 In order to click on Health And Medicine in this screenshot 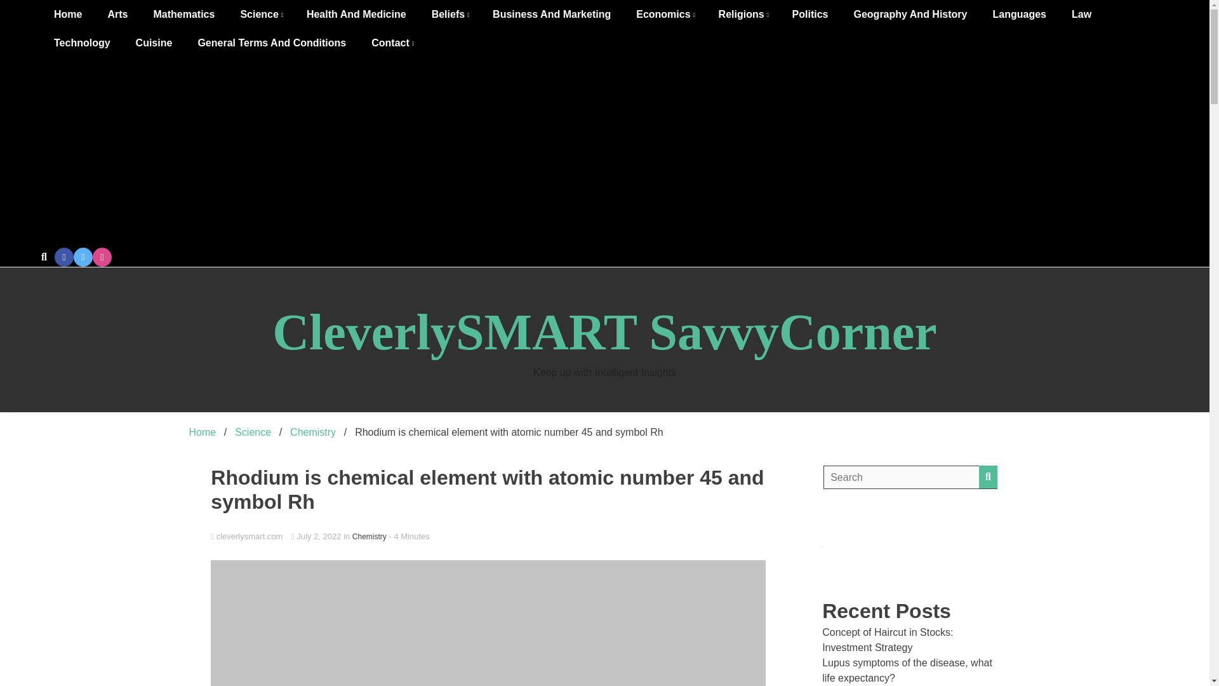, I will do `click(356, 14)`.